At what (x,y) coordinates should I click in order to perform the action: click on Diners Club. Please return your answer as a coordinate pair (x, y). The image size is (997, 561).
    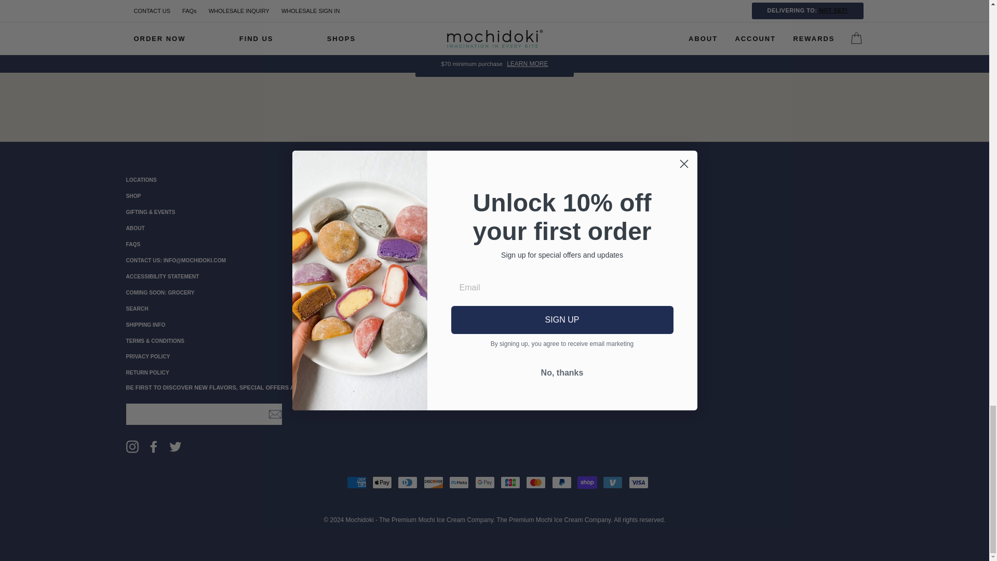
    Looking at the image, I should click on (408, 482).